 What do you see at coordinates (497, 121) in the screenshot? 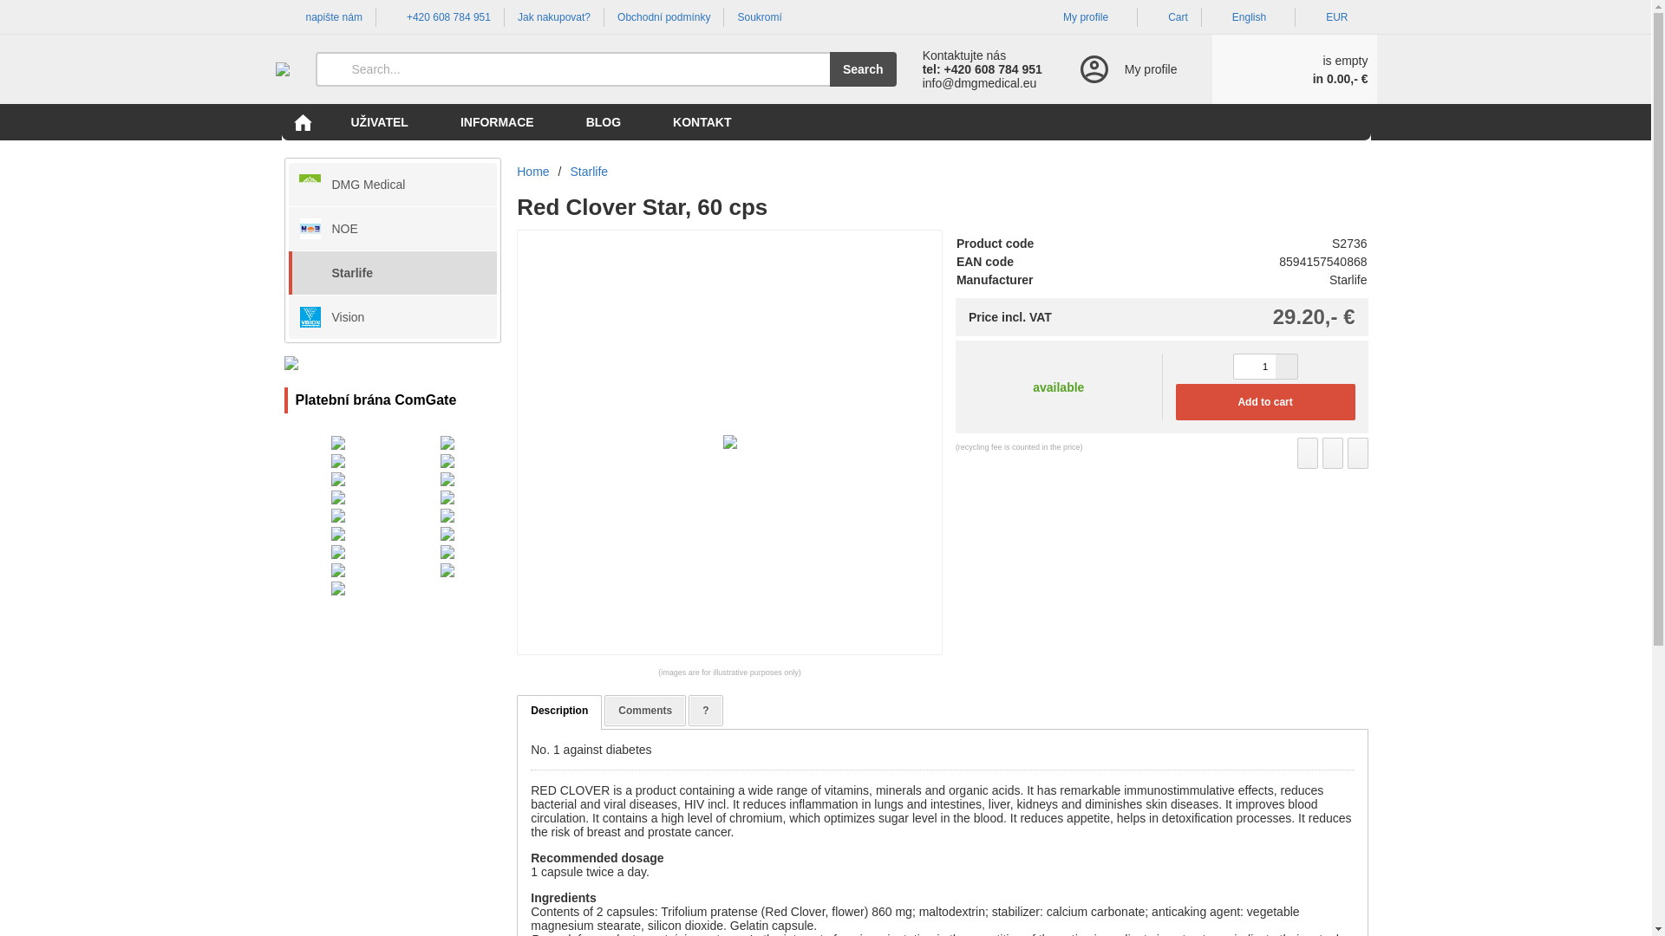
I see `INFORMACE` at bounding box center [497, 121].